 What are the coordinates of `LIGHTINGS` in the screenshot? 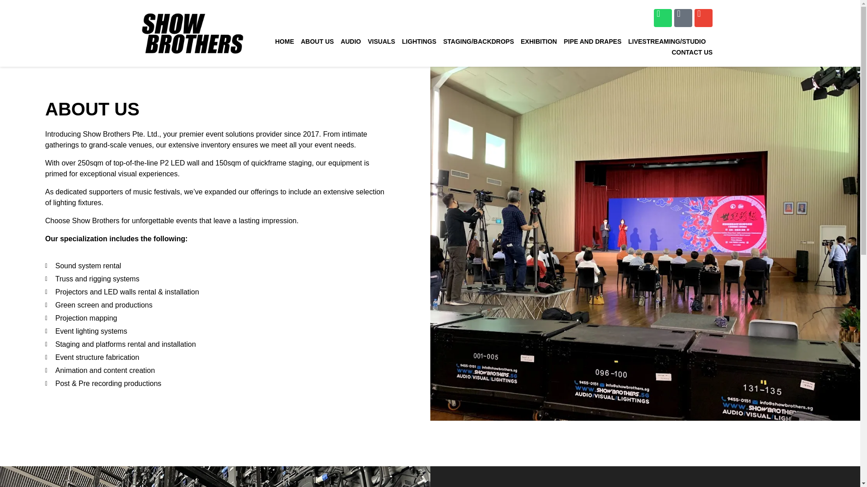 It's located at (419, 41).